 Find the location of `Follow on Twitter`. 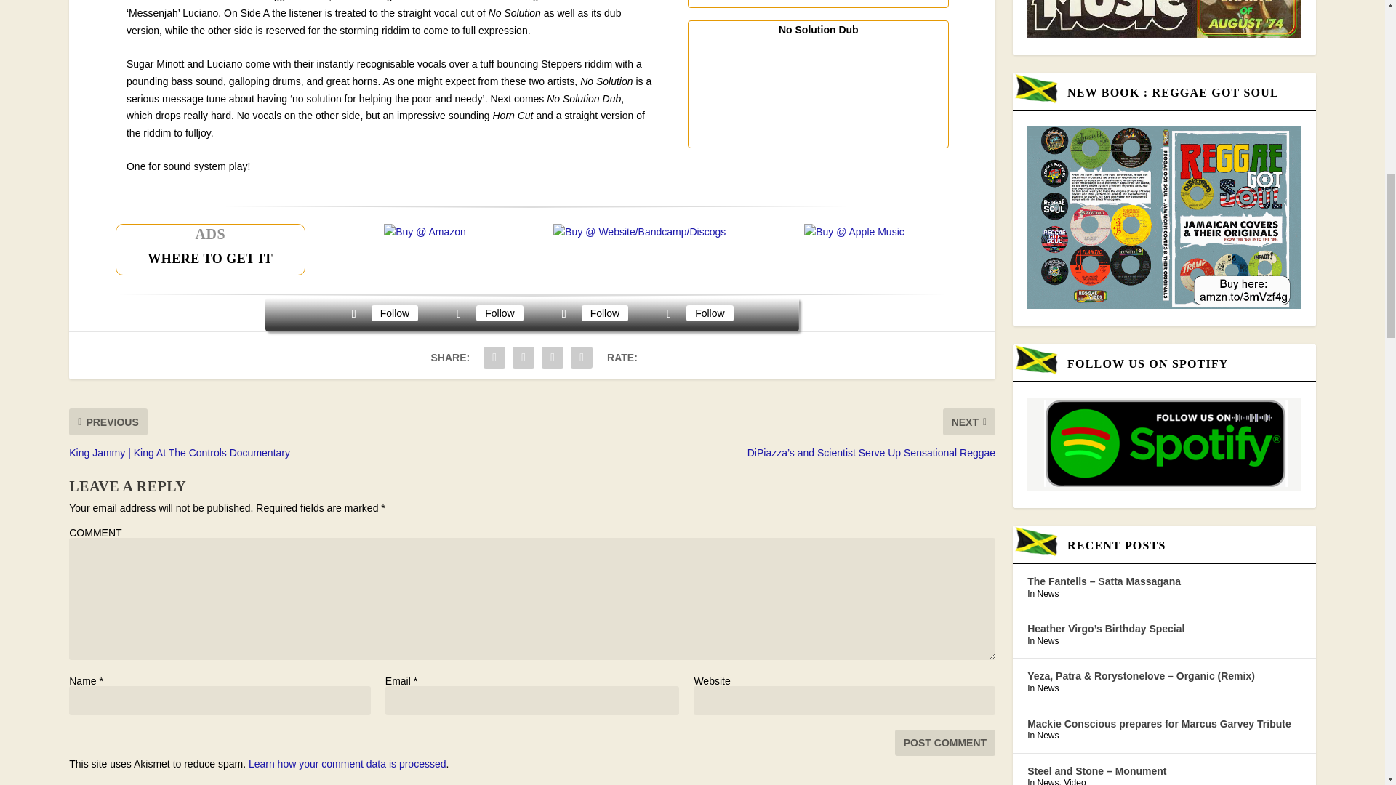

Follow on Twitter is located at coordinates (458, 314).